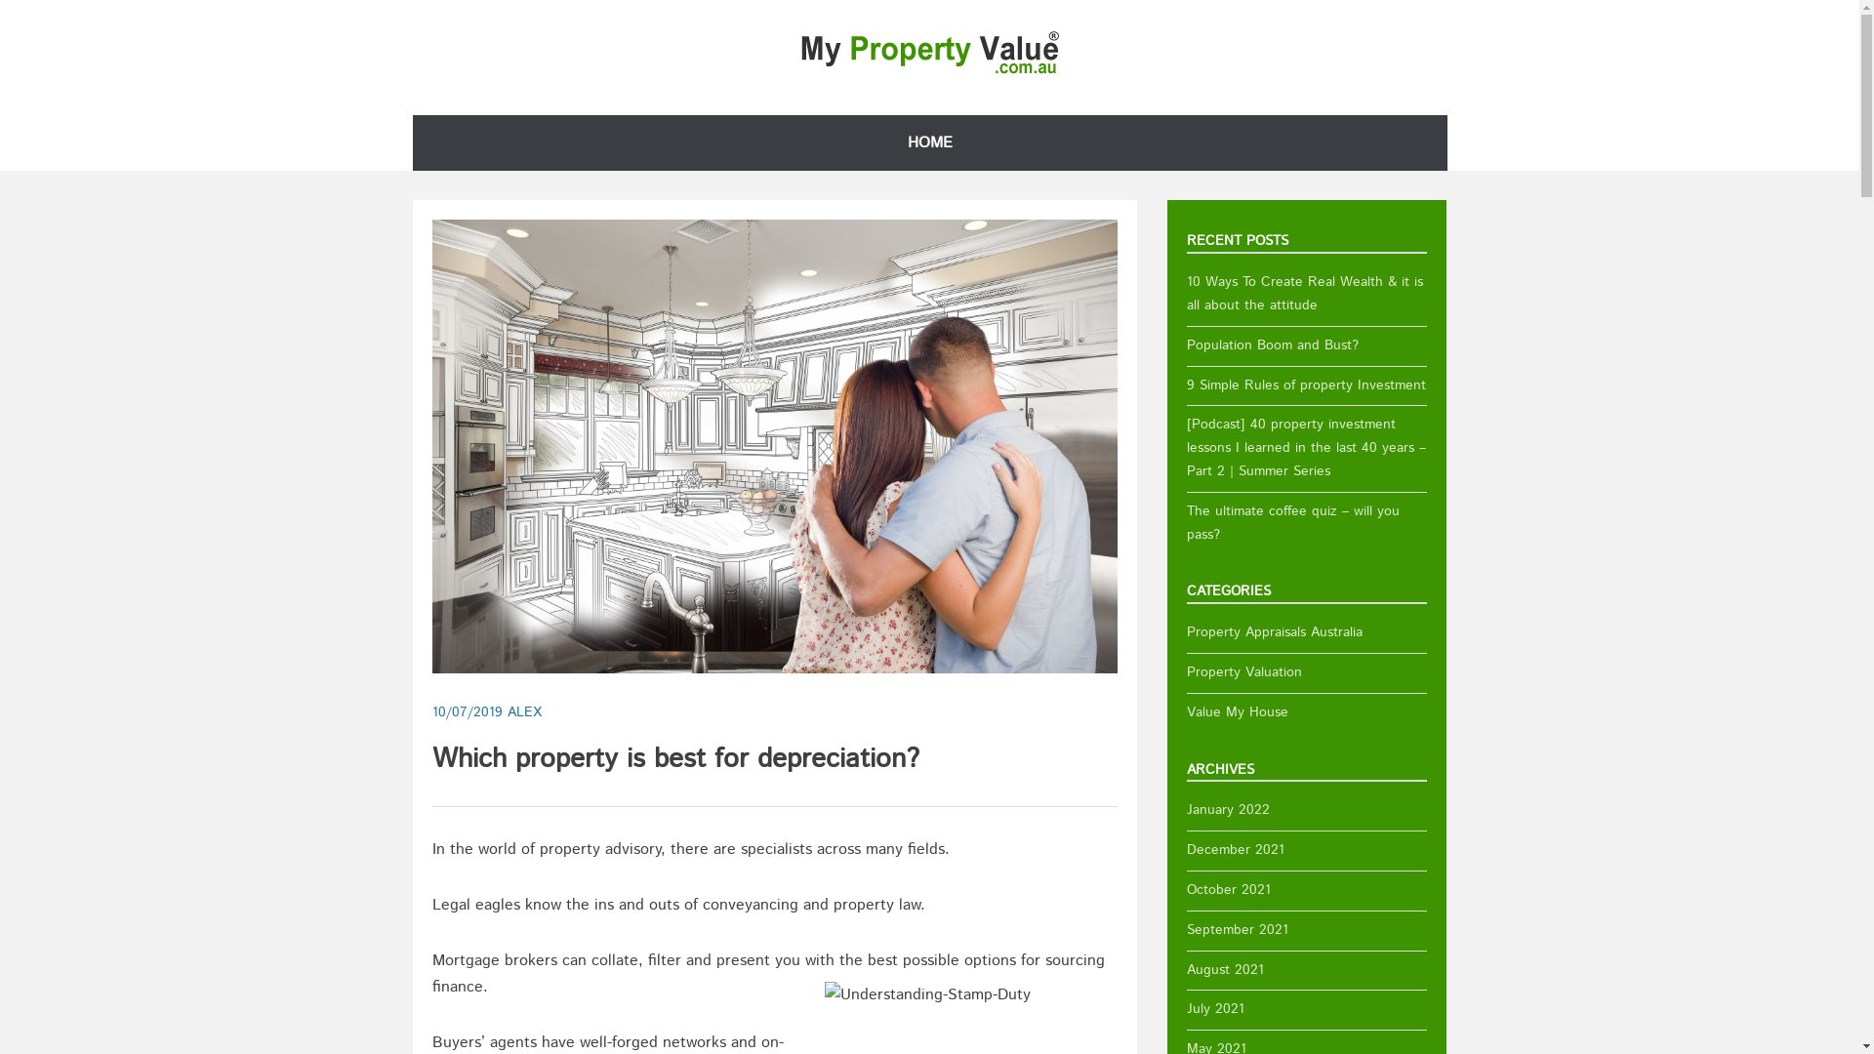 The image size is (1874, 1054). Describe the element at coordinates (1226, 970) in the screenshot. I see `August 2021` at that location.